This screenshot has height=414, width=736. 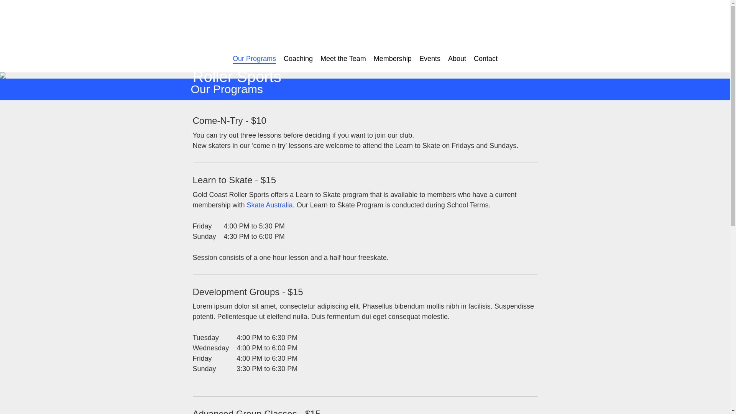 What do you see at coordinates (457, 59) in the screenshot?
I see `About` at bounding box center [457, 59].